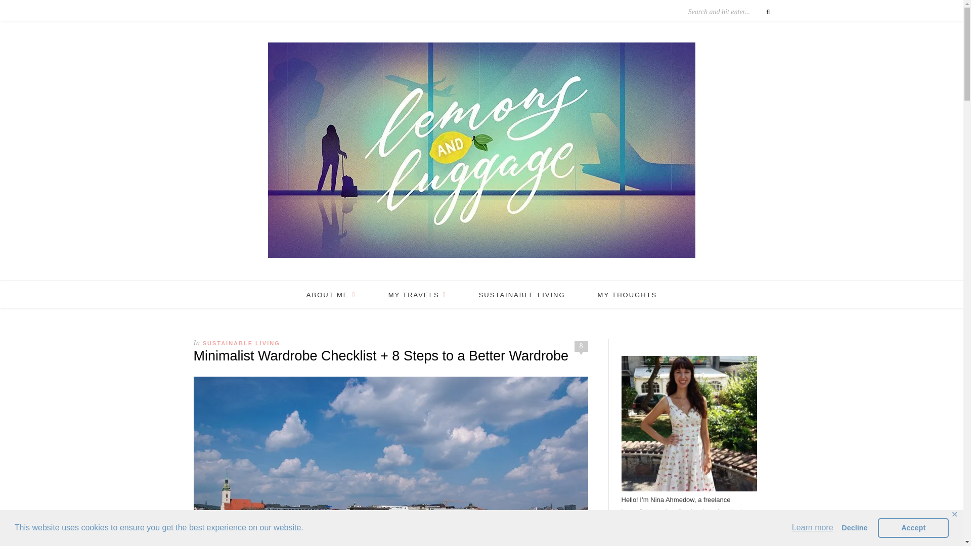  Describe the element at coordinates (331, 295) in the screenshot. I see `ABOUT ME` at that location.